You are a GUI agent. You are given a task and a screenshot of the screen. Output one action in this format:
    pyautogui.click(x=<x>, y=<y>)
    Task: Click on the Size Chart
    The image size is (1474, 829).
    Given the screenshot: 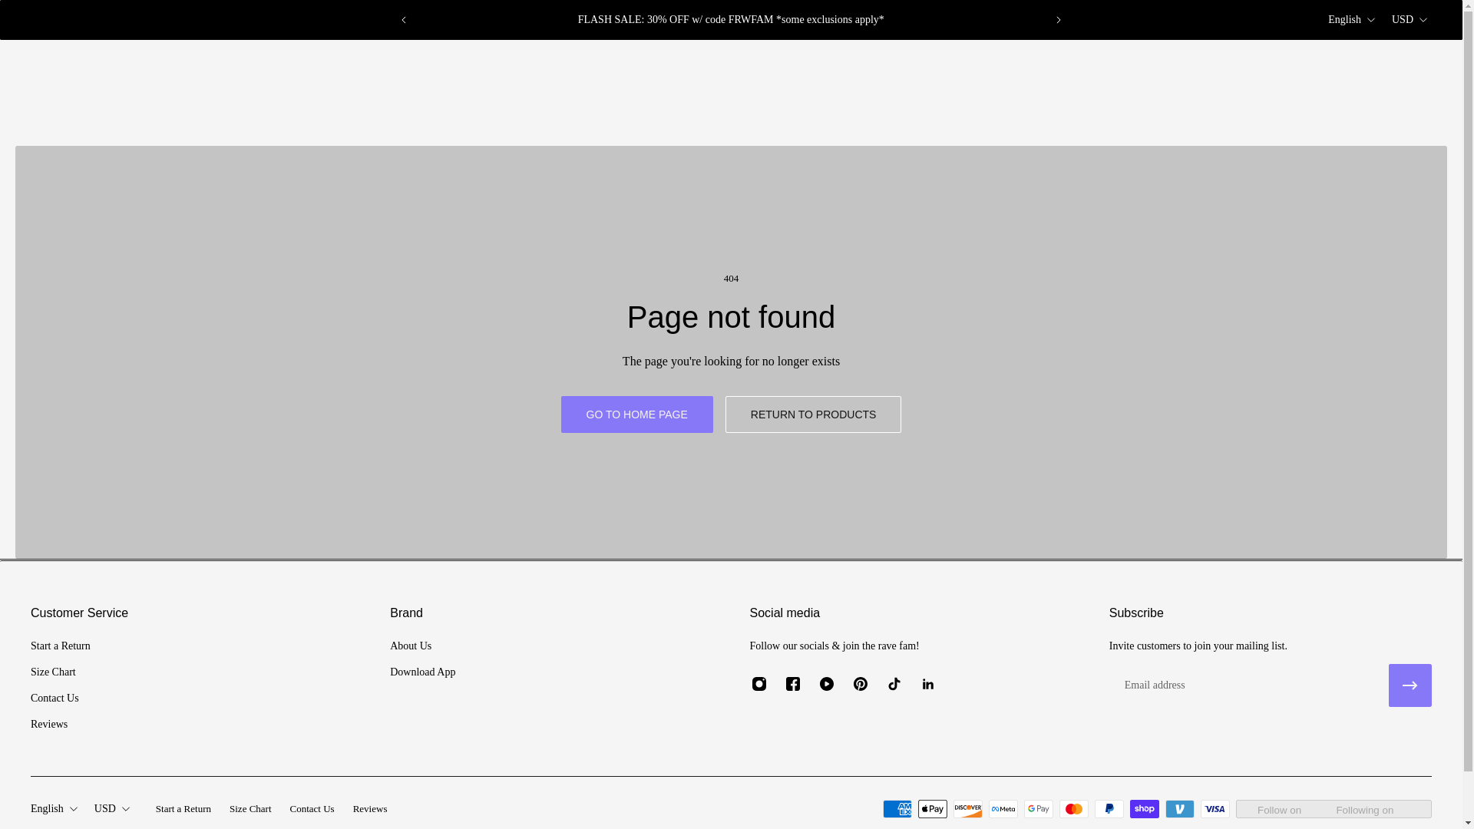 What is the action you would take?
    pyautogui.click(x=60, y=672)
    